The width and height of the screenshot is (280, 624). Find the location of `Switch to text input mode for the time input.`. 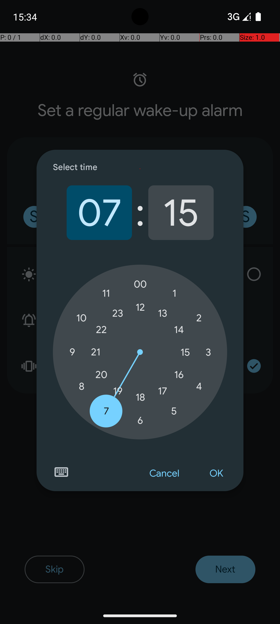

Switch to text input mode for the time input. is located at coordinates (61, 472).